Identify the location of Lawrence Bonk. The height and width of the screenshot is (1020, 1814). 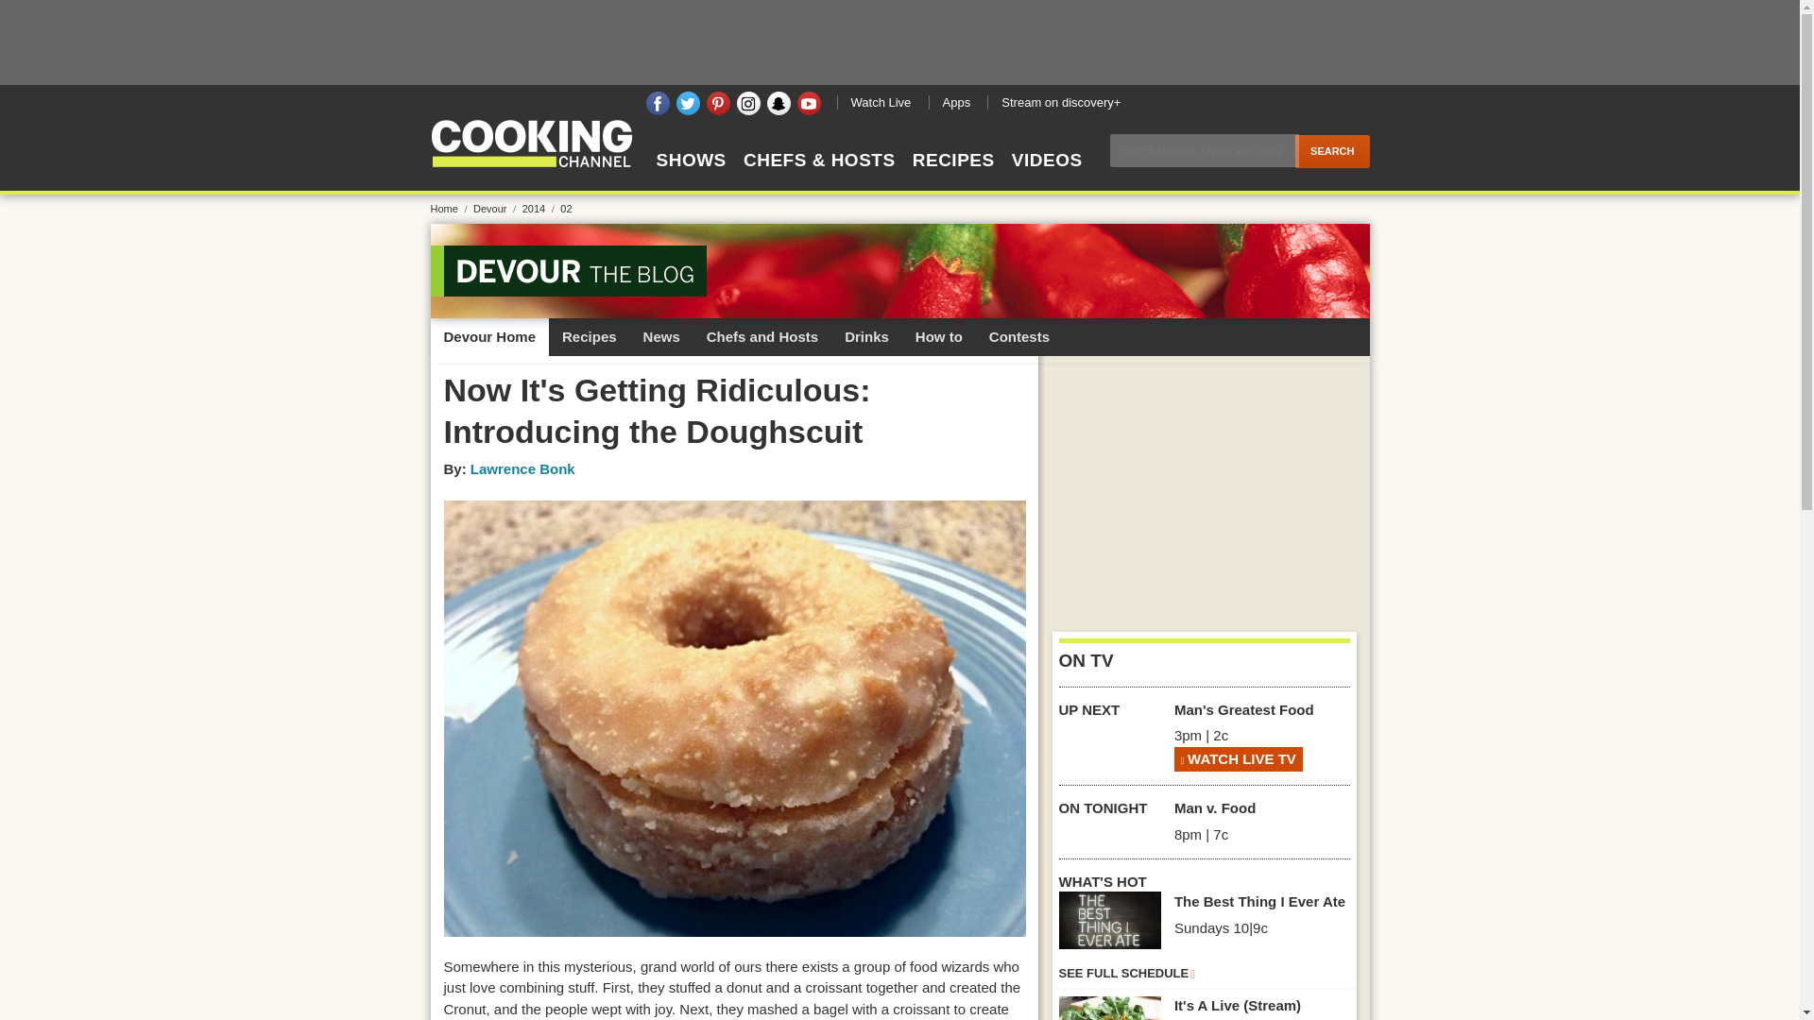
(522, 468).